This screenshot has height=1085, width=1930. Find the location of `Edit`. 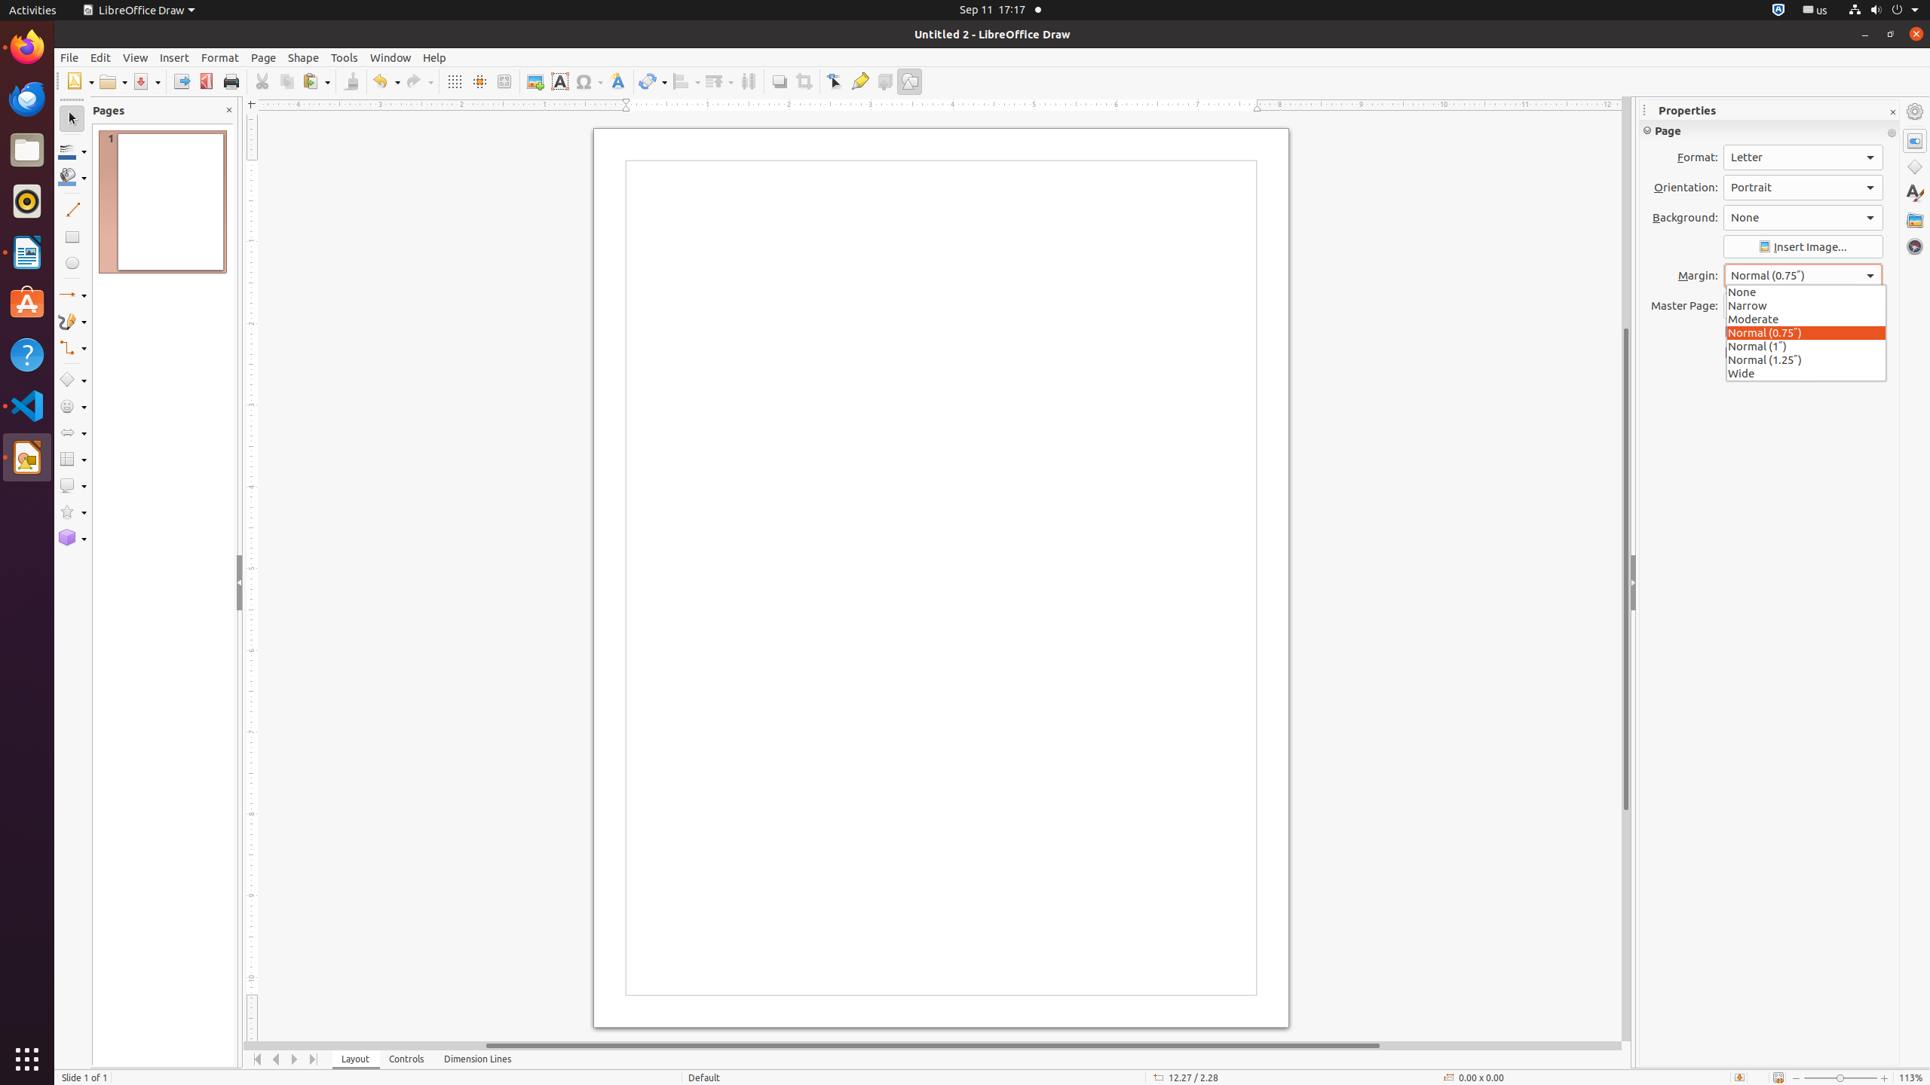

Edit is located at coordinates (101, 57).